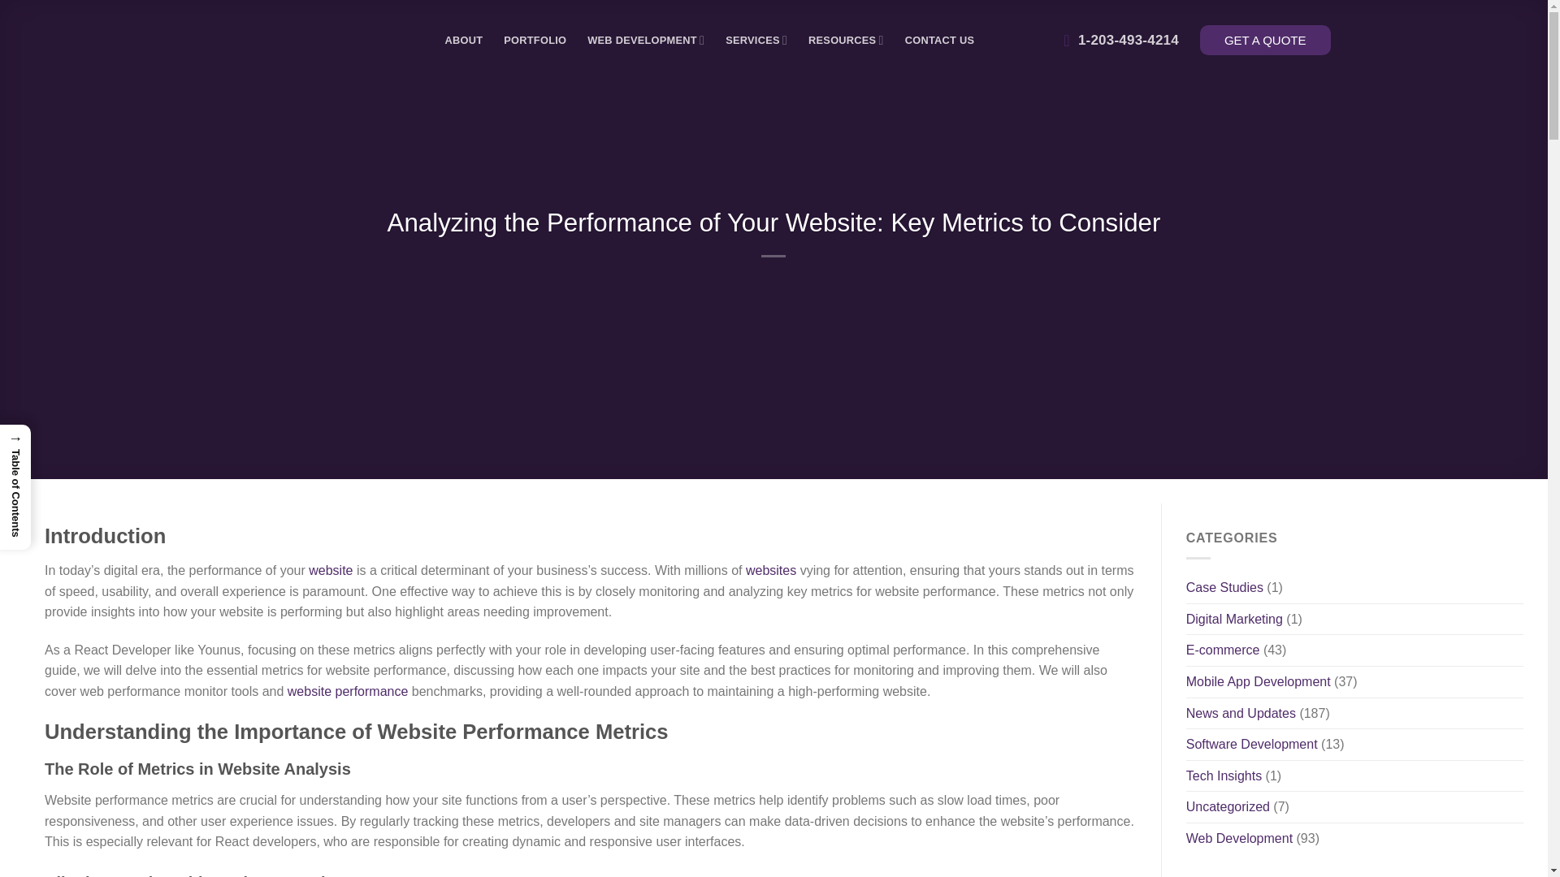 The image size is (1560, 877). I want to click on PORTFOLIO, so click(535, 41).